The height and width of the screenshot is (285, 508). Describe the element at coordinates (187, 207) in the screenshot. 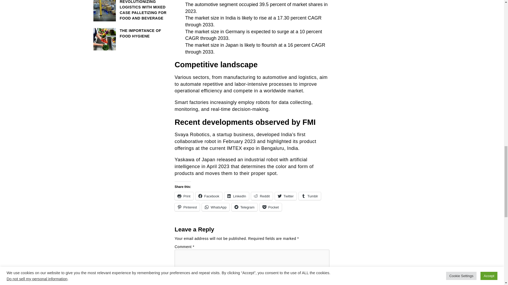

I see `Click to share on Pinterest` at that location.